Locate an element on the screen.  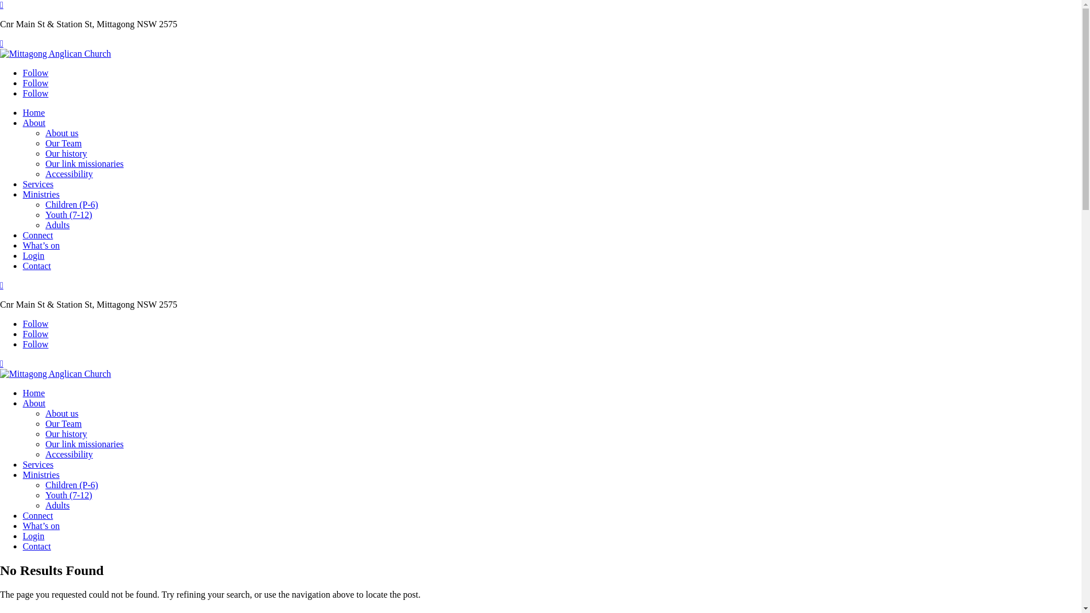
Follow is located at coordinates (35, 344).